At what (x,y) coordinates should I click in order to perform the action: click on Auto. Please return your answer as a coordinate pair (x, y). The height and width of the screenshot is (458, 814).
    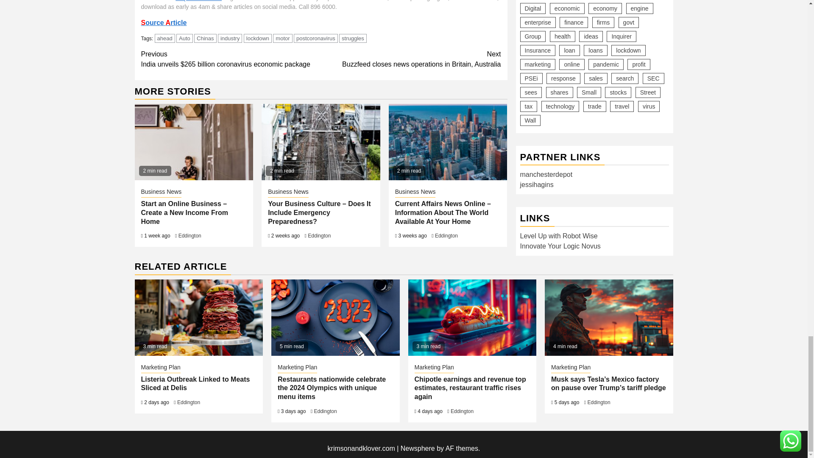
    Looking at the image, I should click on (185, 38).